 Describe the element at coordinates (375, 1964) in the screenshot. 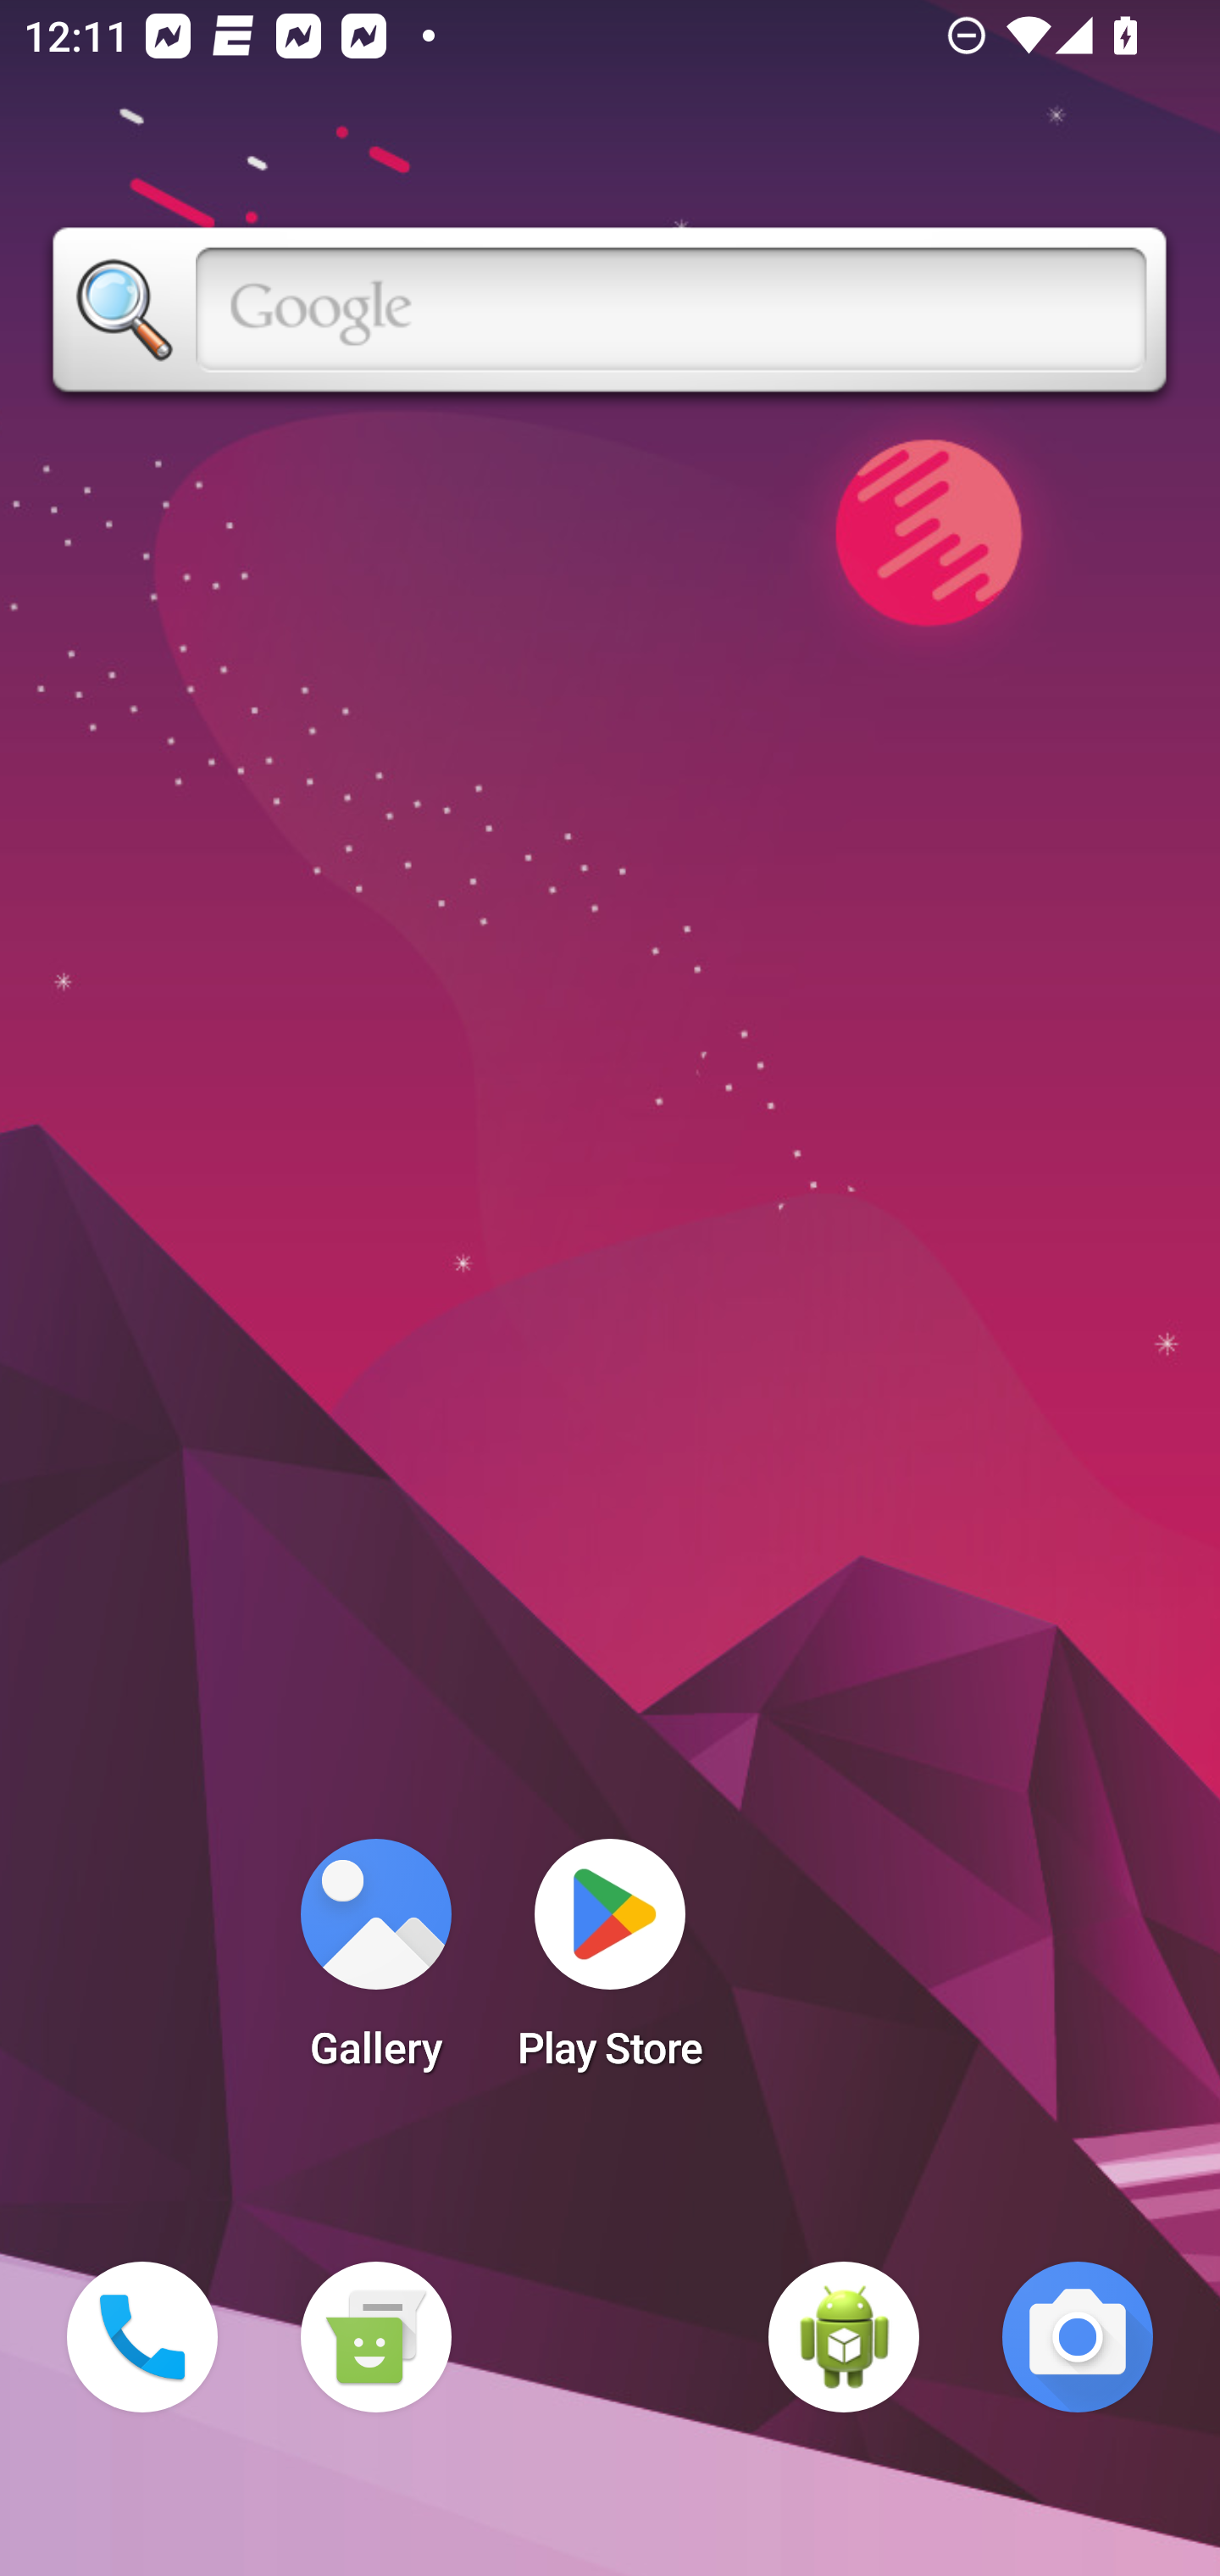

I see `Gallery` at that location.